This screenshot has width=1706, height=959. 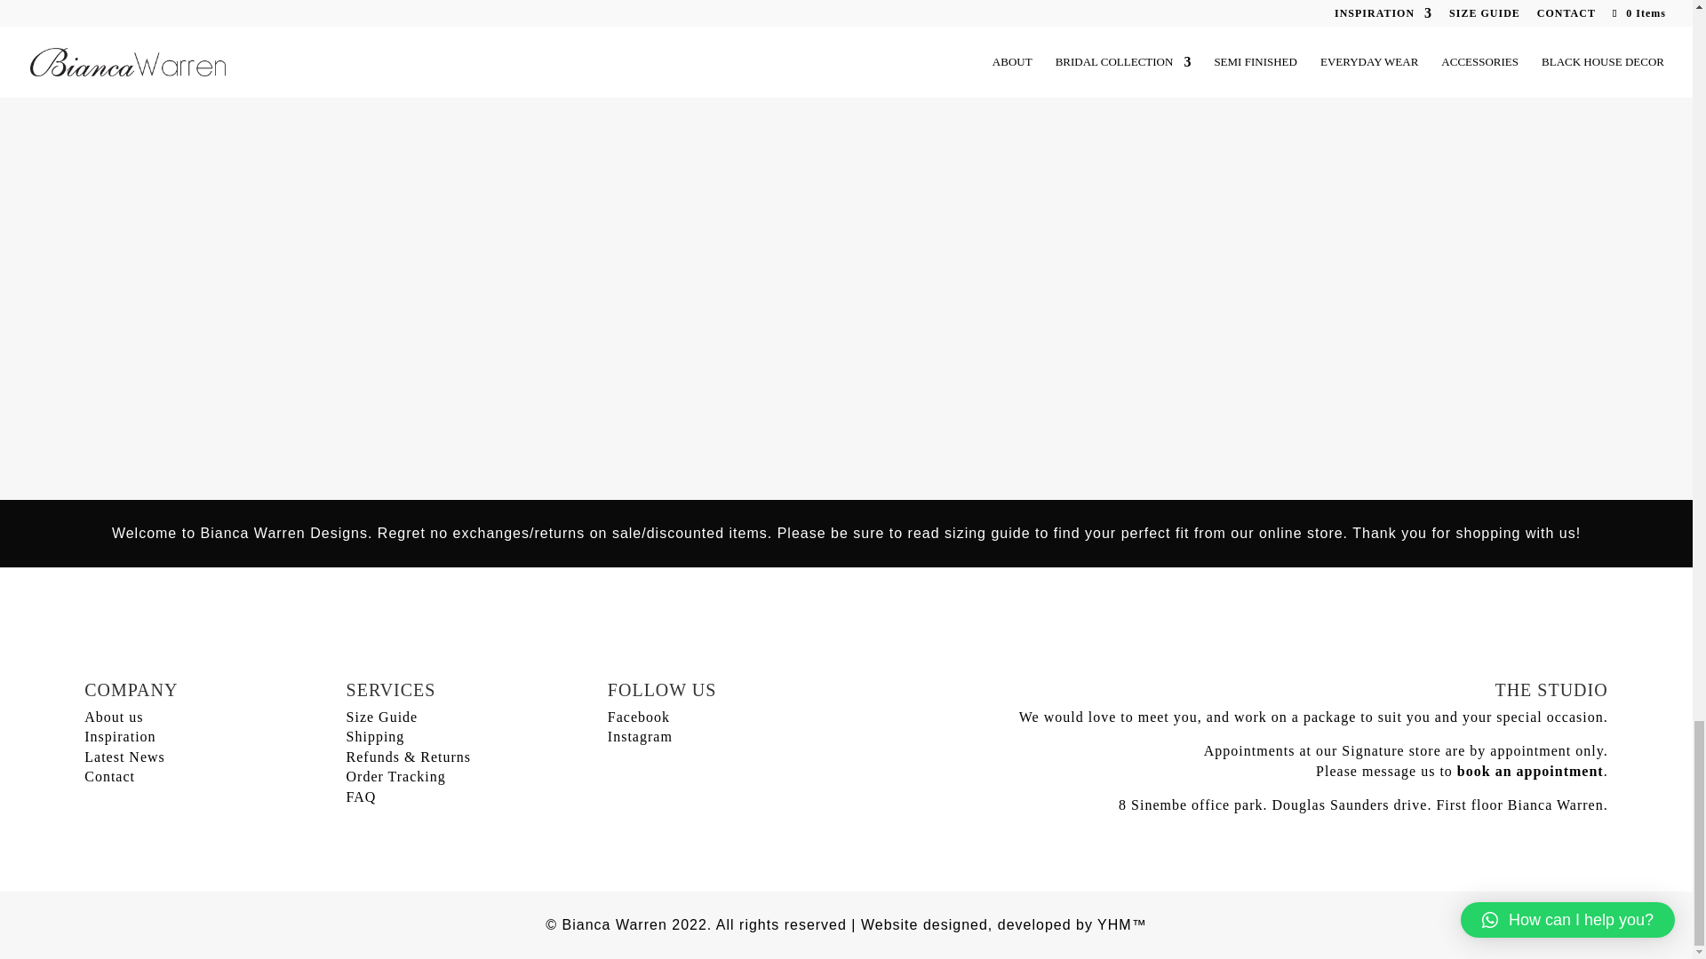 I want to click on book an appointment, so click(x=1530, y=771).